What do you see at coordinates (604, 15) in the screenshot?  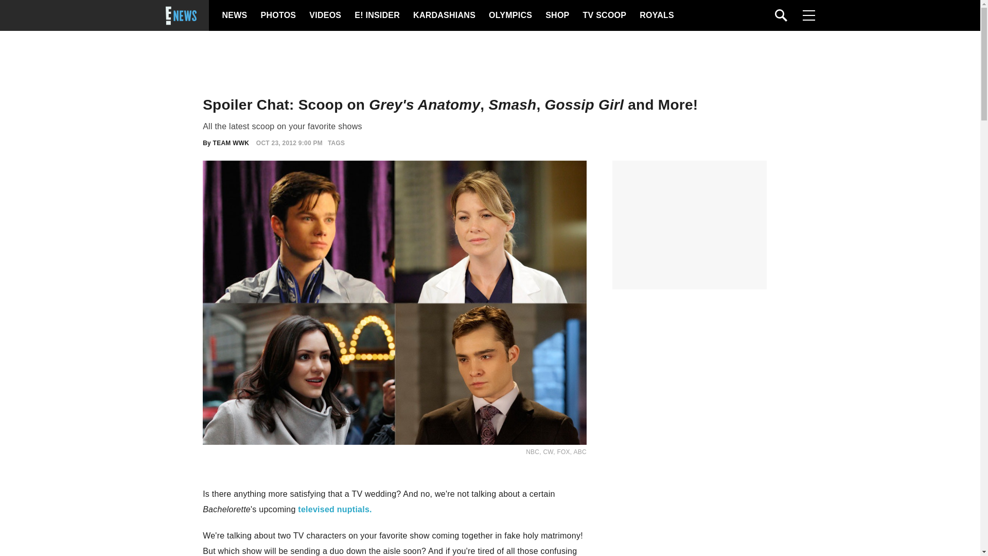 I see `TV SCOOP` at bounding box center [604, 15].